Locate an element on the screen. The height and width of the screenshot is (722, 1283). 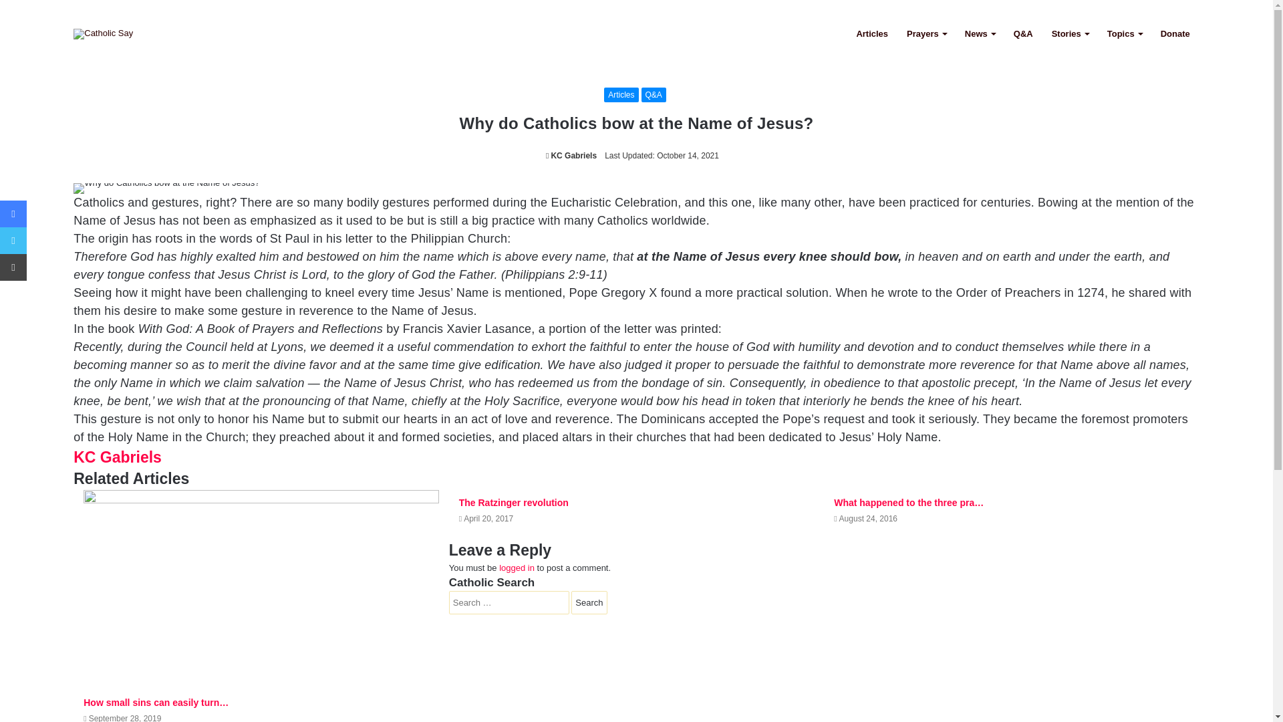
KC Gabriels is located at coordinates (571, 155).